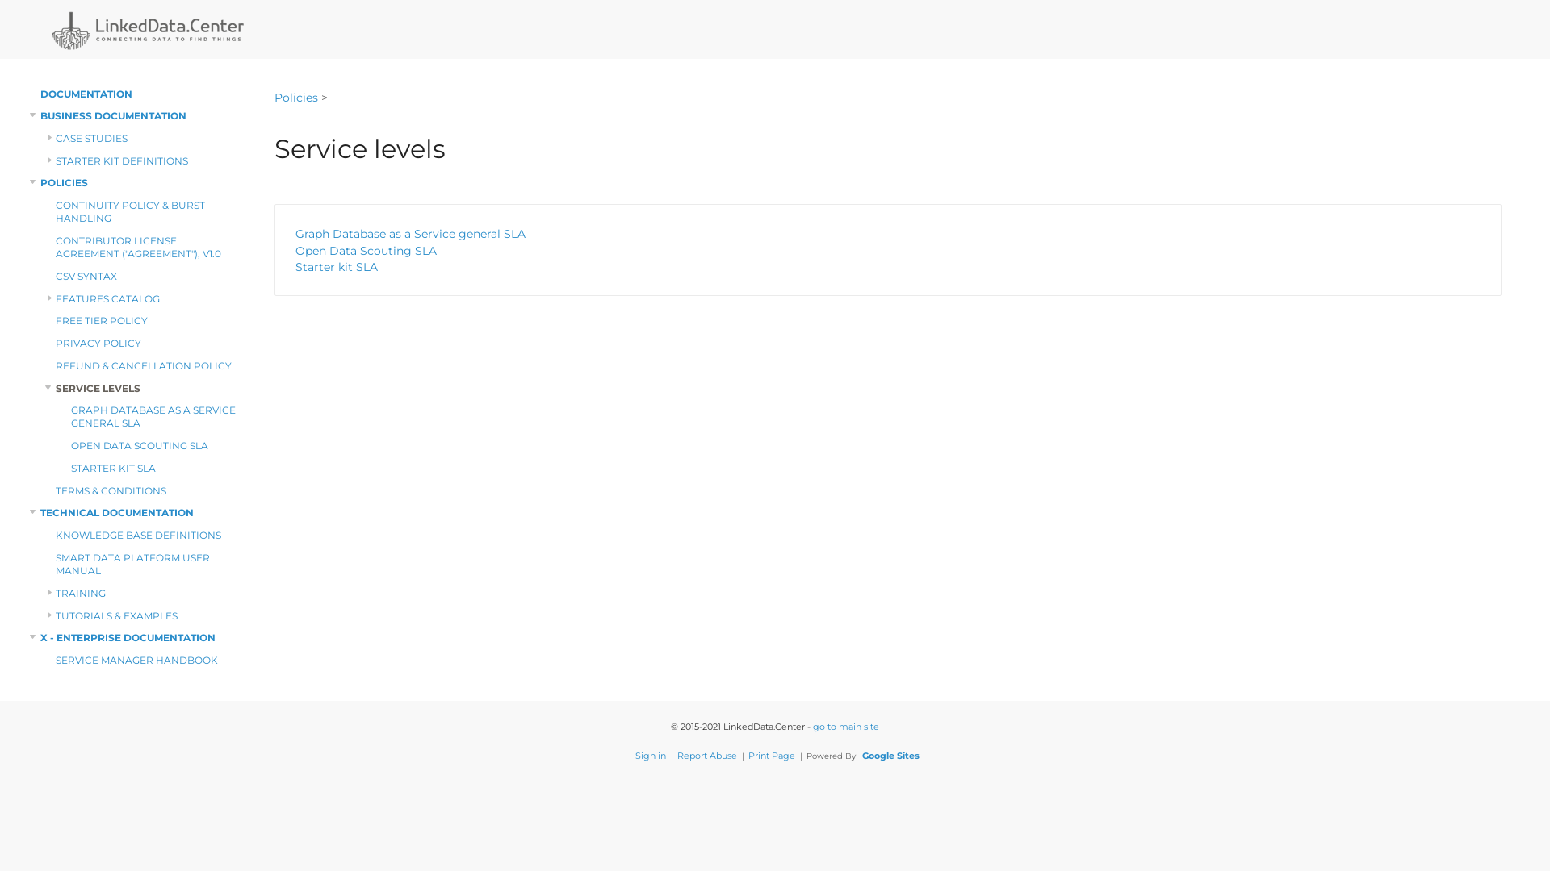 The height and width of the screenshot is (871, 1550). I want to click on FEATURES CATALOG, so click(149, 300).